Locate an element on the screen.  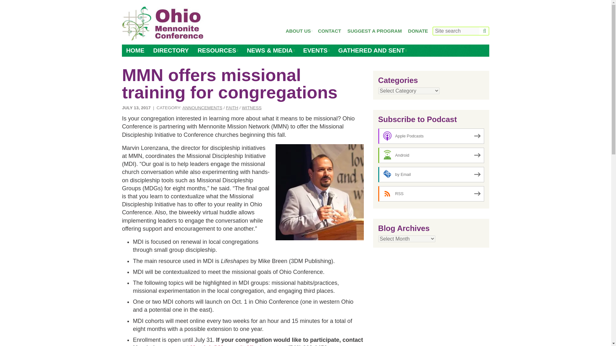
DIRECTORY is located at coordinates (171, 51).